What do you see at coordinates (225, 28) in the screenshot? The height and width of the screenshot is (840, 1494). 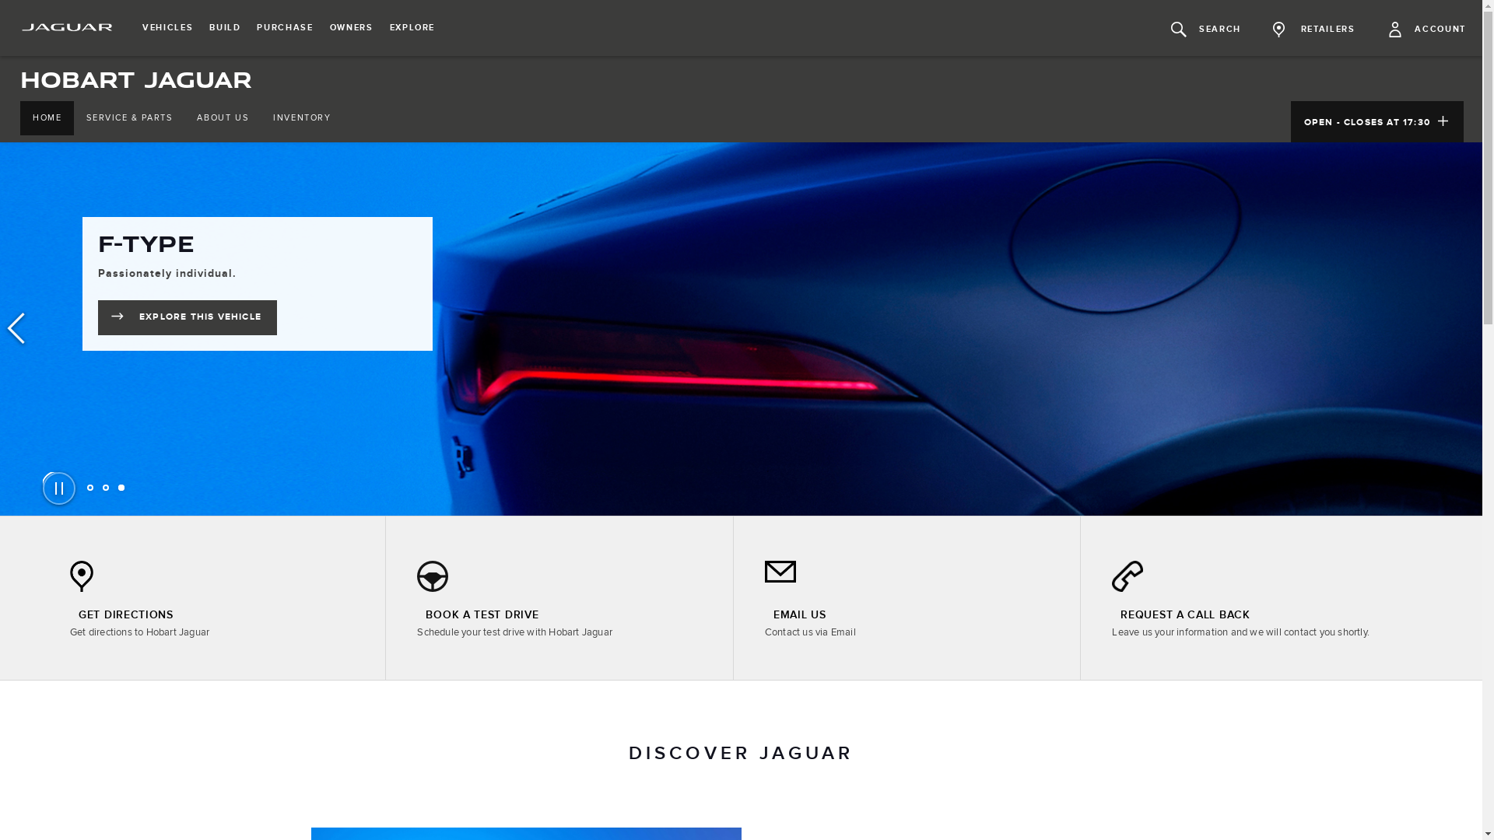 I see `BUILD` at bounding box center [225, 28].